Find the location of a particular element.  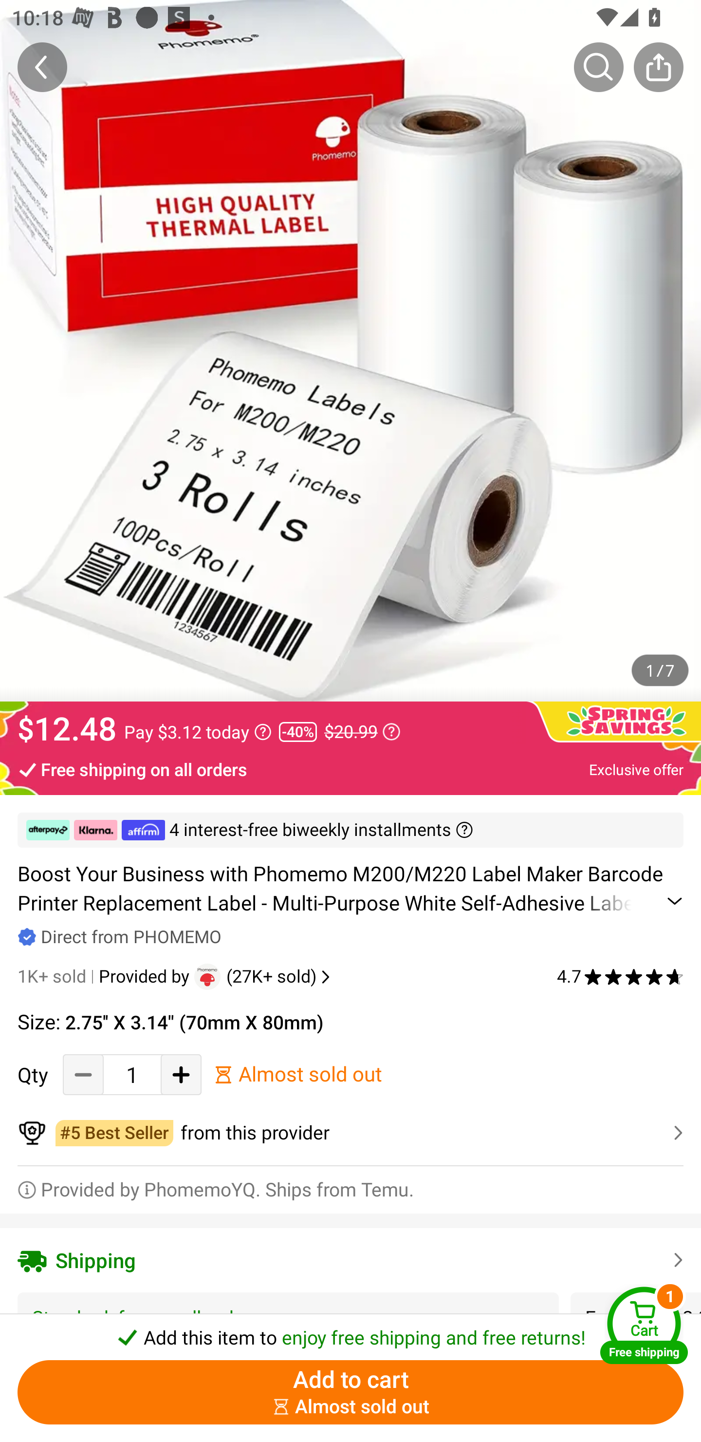

1 is located at coordinates (132, 1074).